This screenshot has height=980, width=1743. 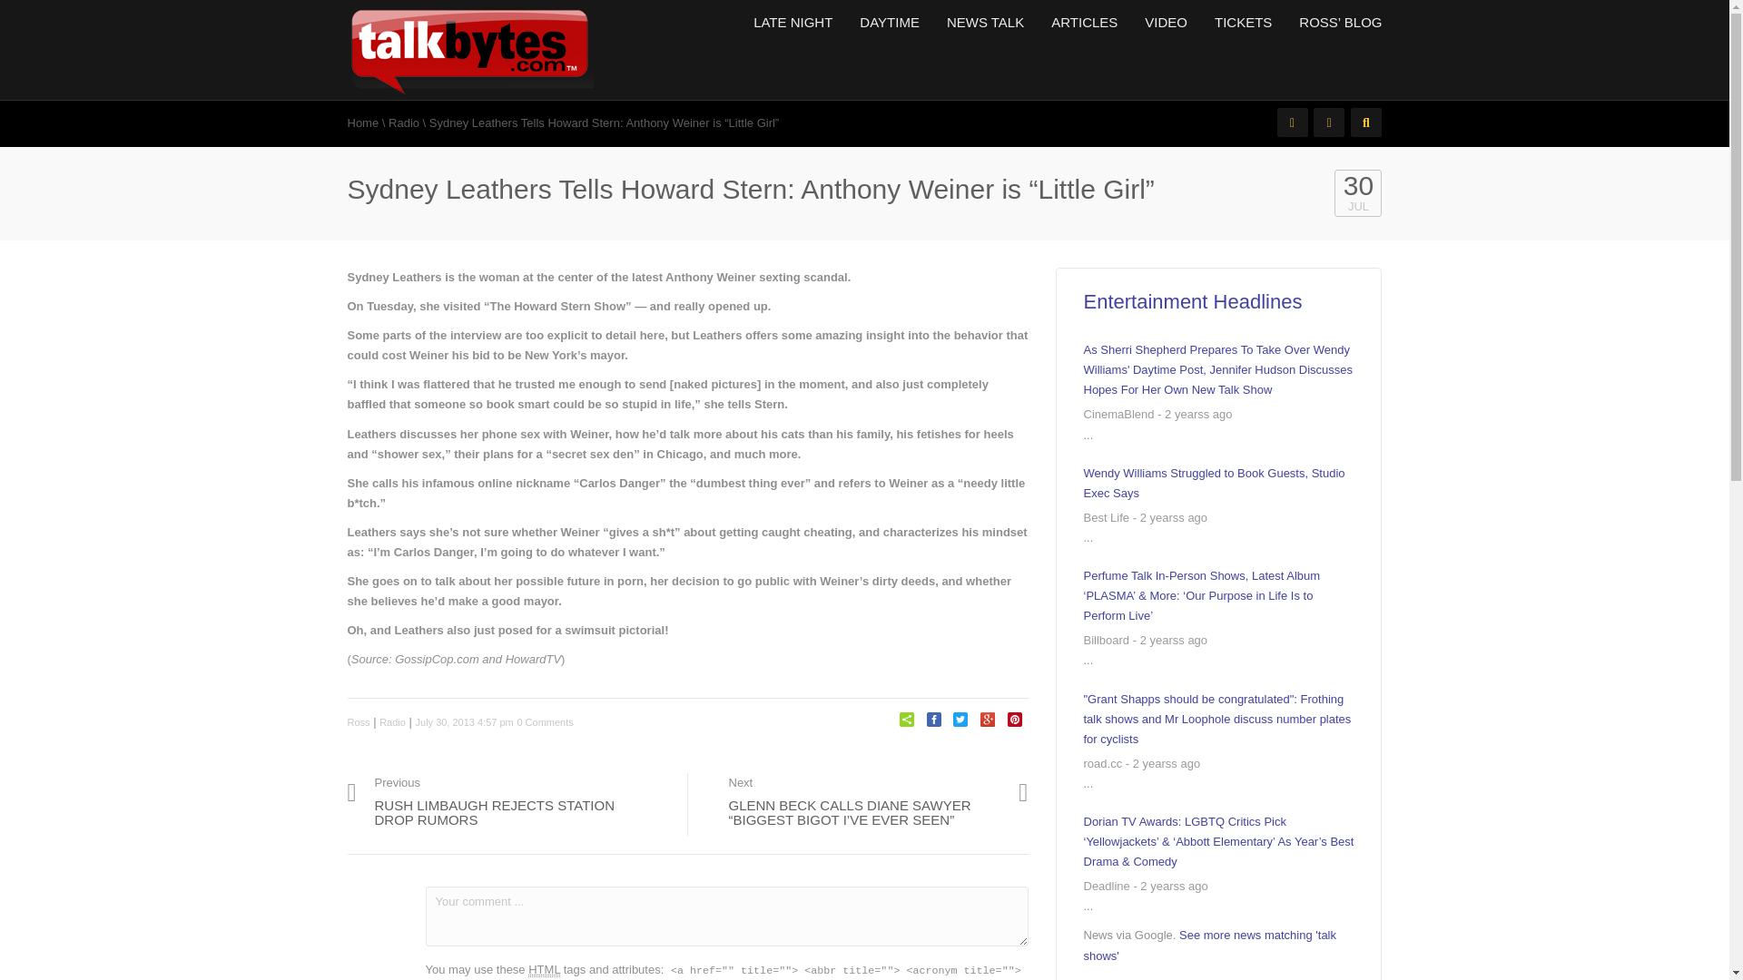 What do you see at coordinates (984, 22) in the screenshot?
I see `NEWS TALK` at bounding box center [984, 22].